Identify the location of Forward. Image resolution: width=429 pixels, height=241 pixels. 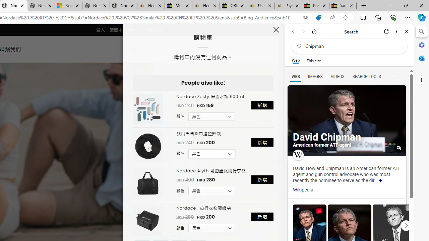
(304, 31).